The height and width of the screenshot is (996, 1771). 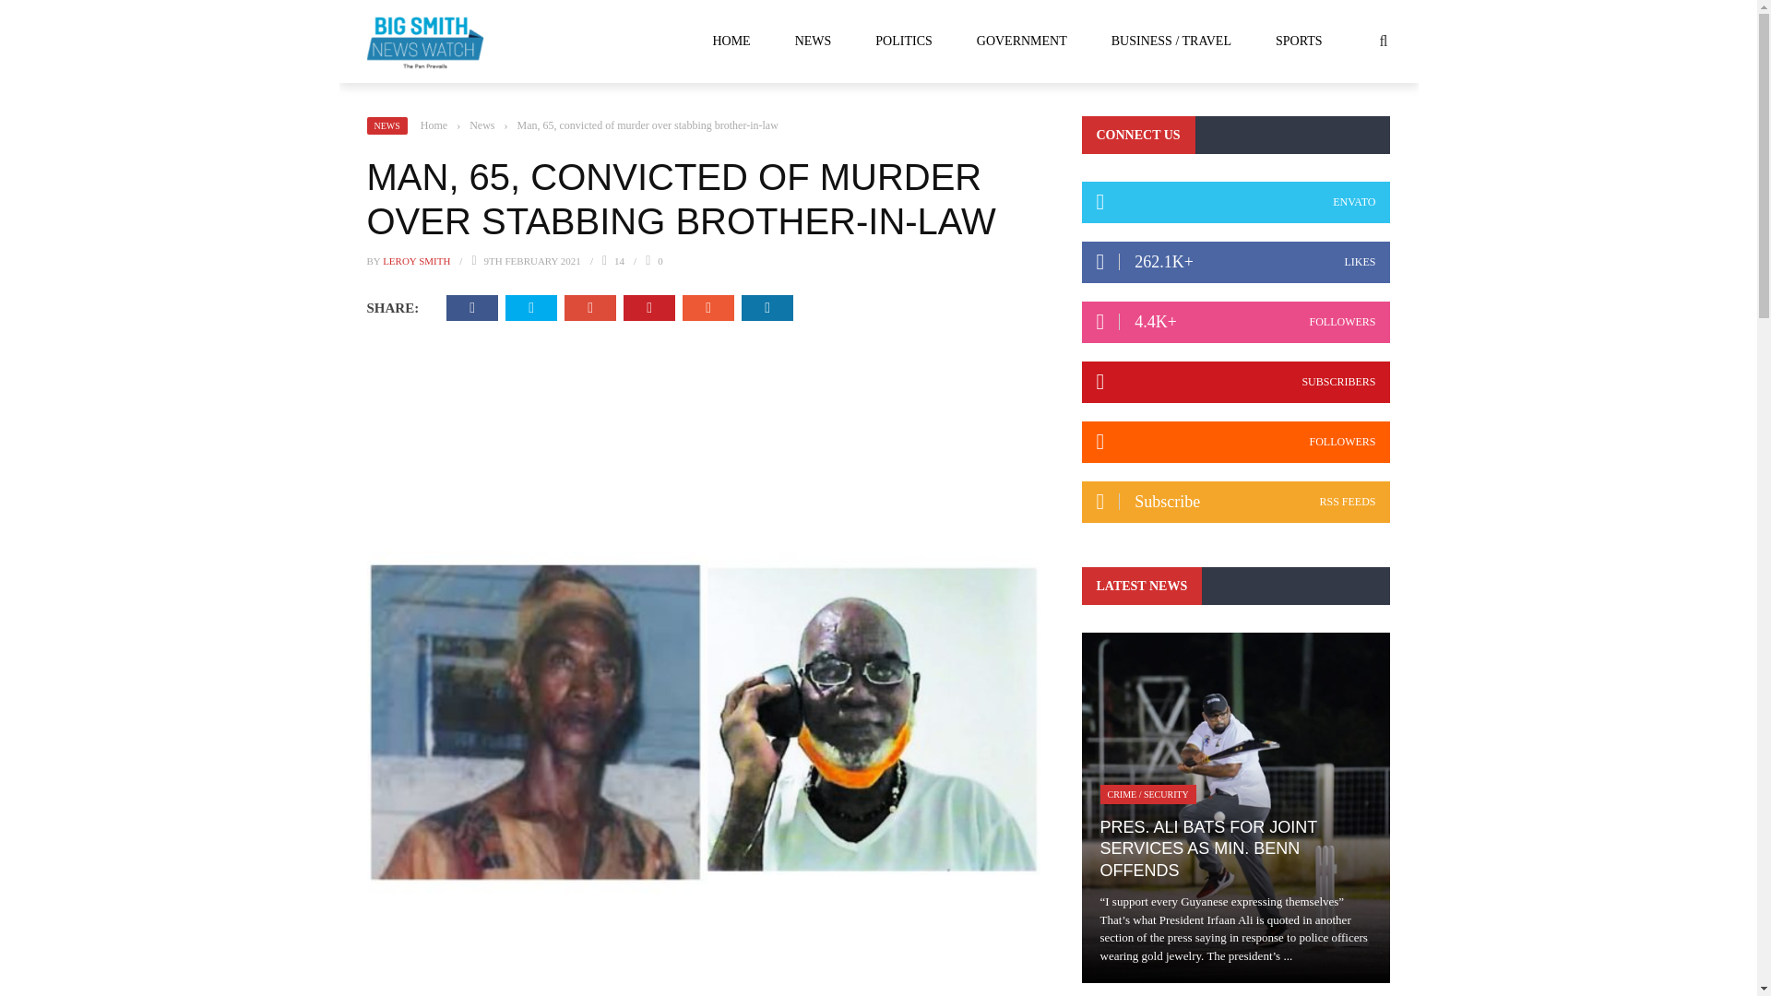 What do you see at coordinates (386, 125) in the screenshot?
I see `NEWS` at bounding box center [386, 125].